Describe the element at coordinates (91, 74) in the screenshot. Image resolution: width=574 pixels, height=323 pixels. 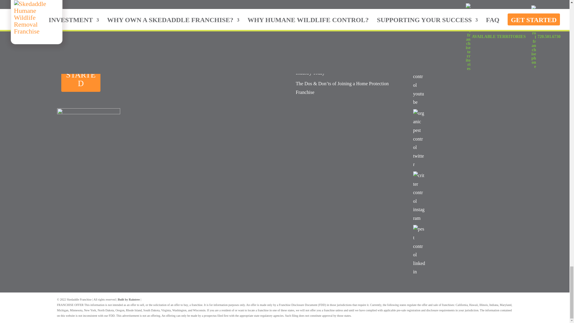
I see `GET STARTED` at that location.